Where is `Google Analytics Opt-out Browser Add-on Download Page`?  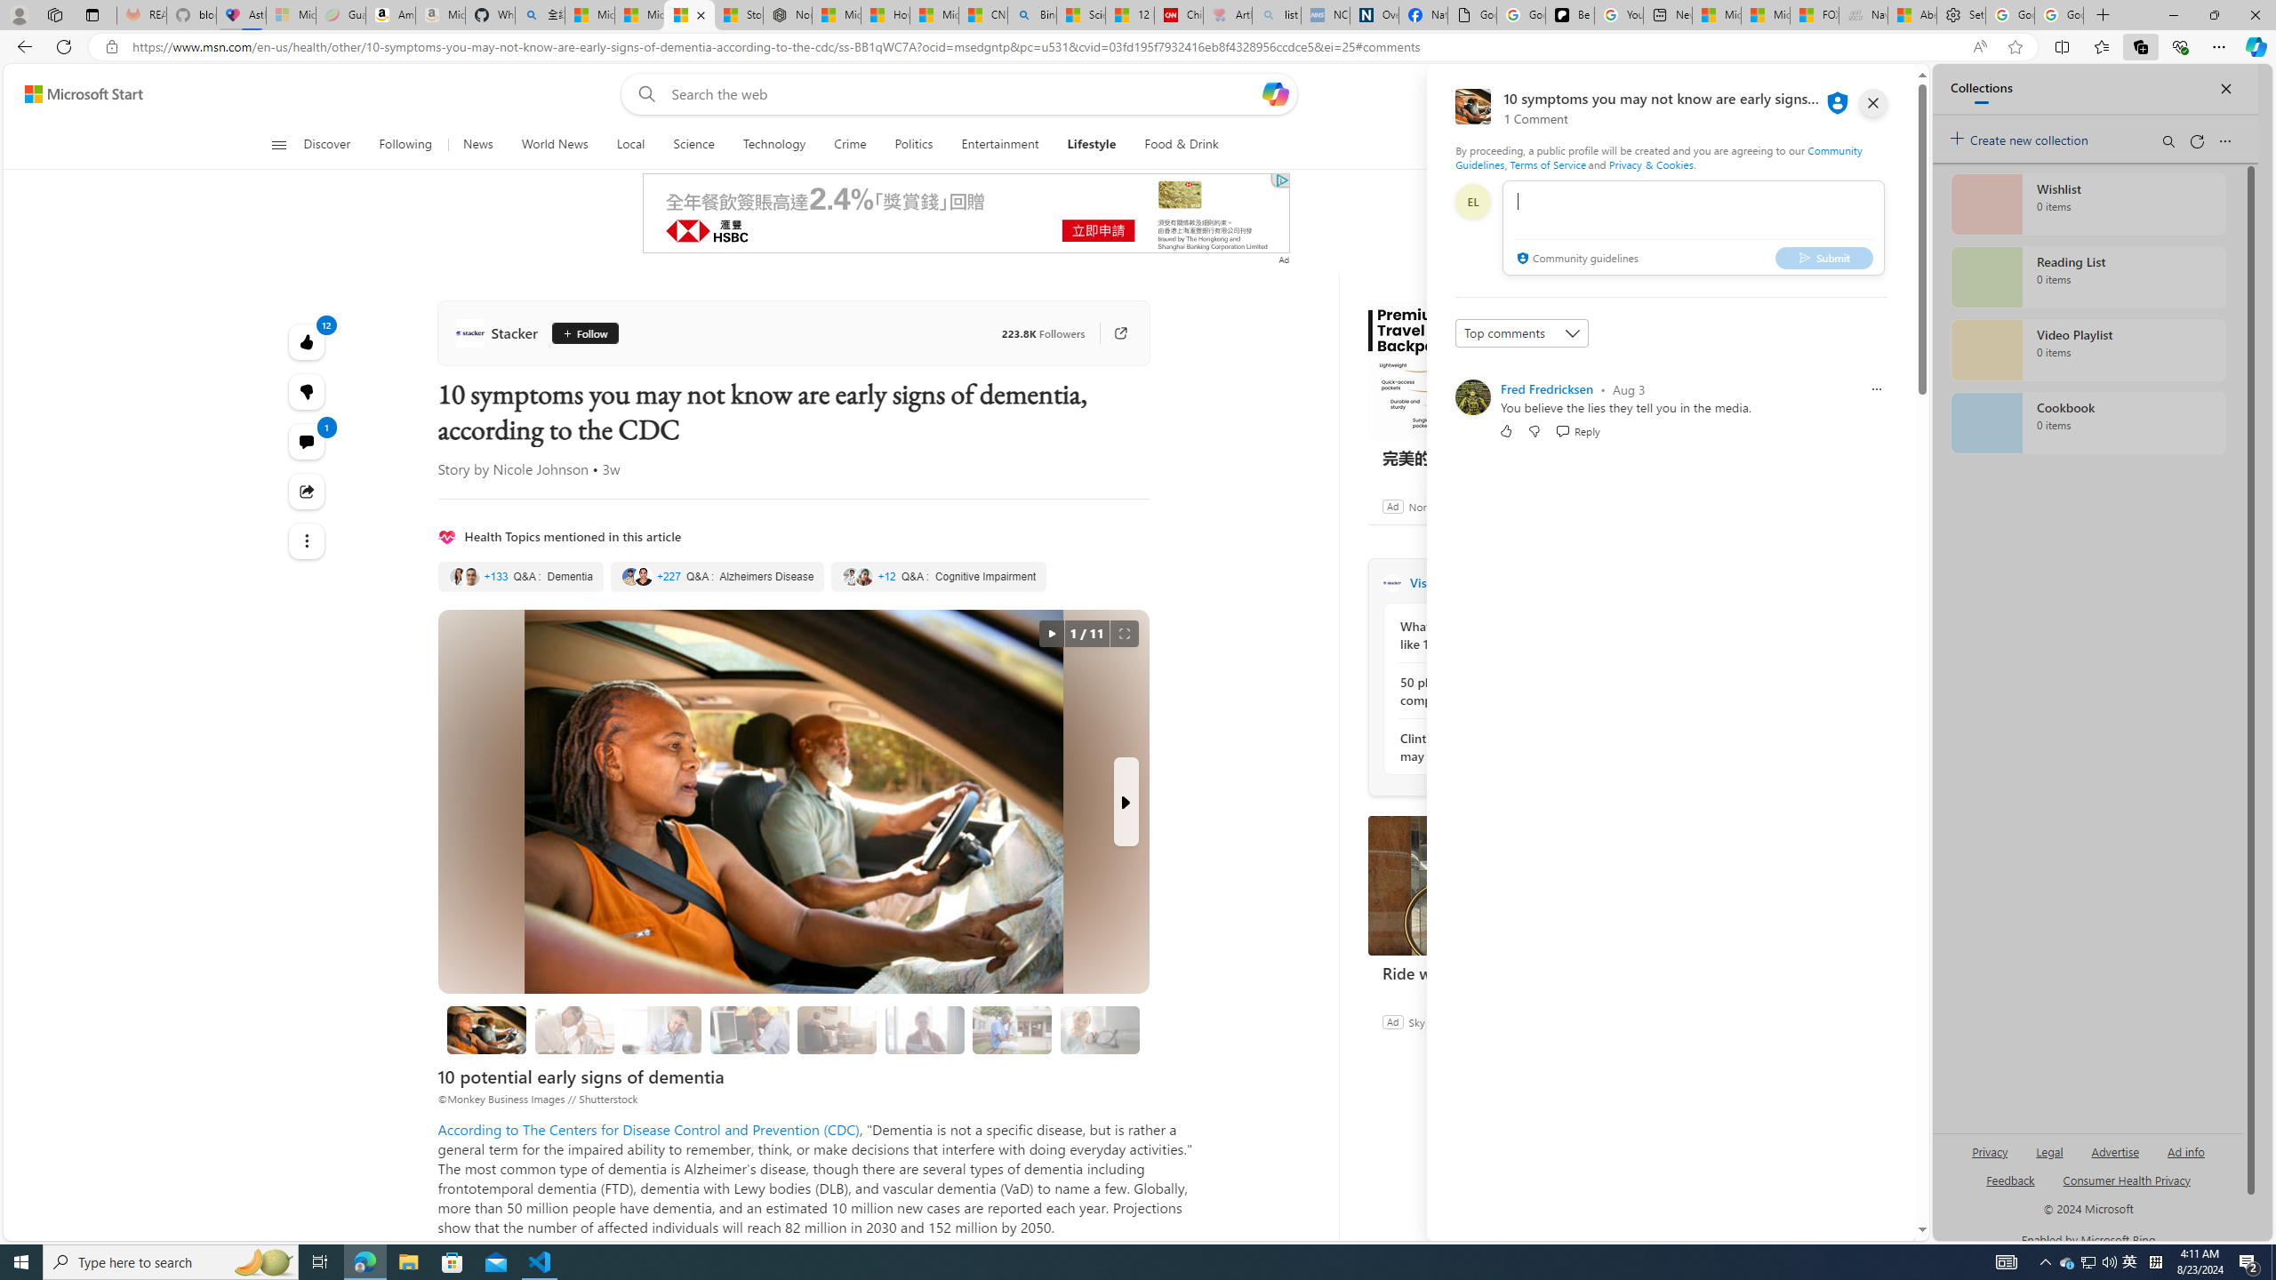 Google Analytics Opt-out Browser Add-on Download Page is located at coordinates (1472, 15).